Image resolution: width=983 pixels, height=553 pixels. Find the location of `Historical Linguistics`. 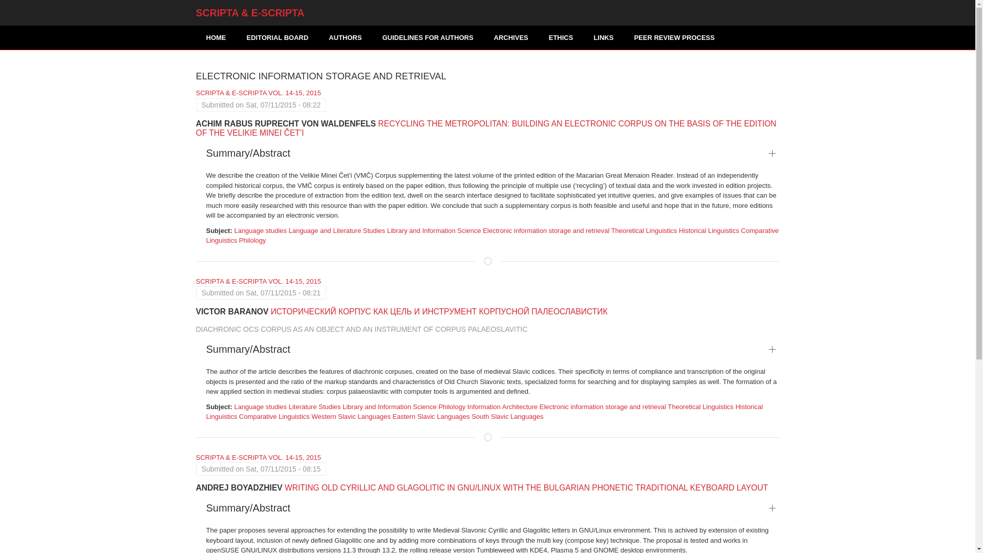

Historical Linguistics is located at coordinates (709, 230).